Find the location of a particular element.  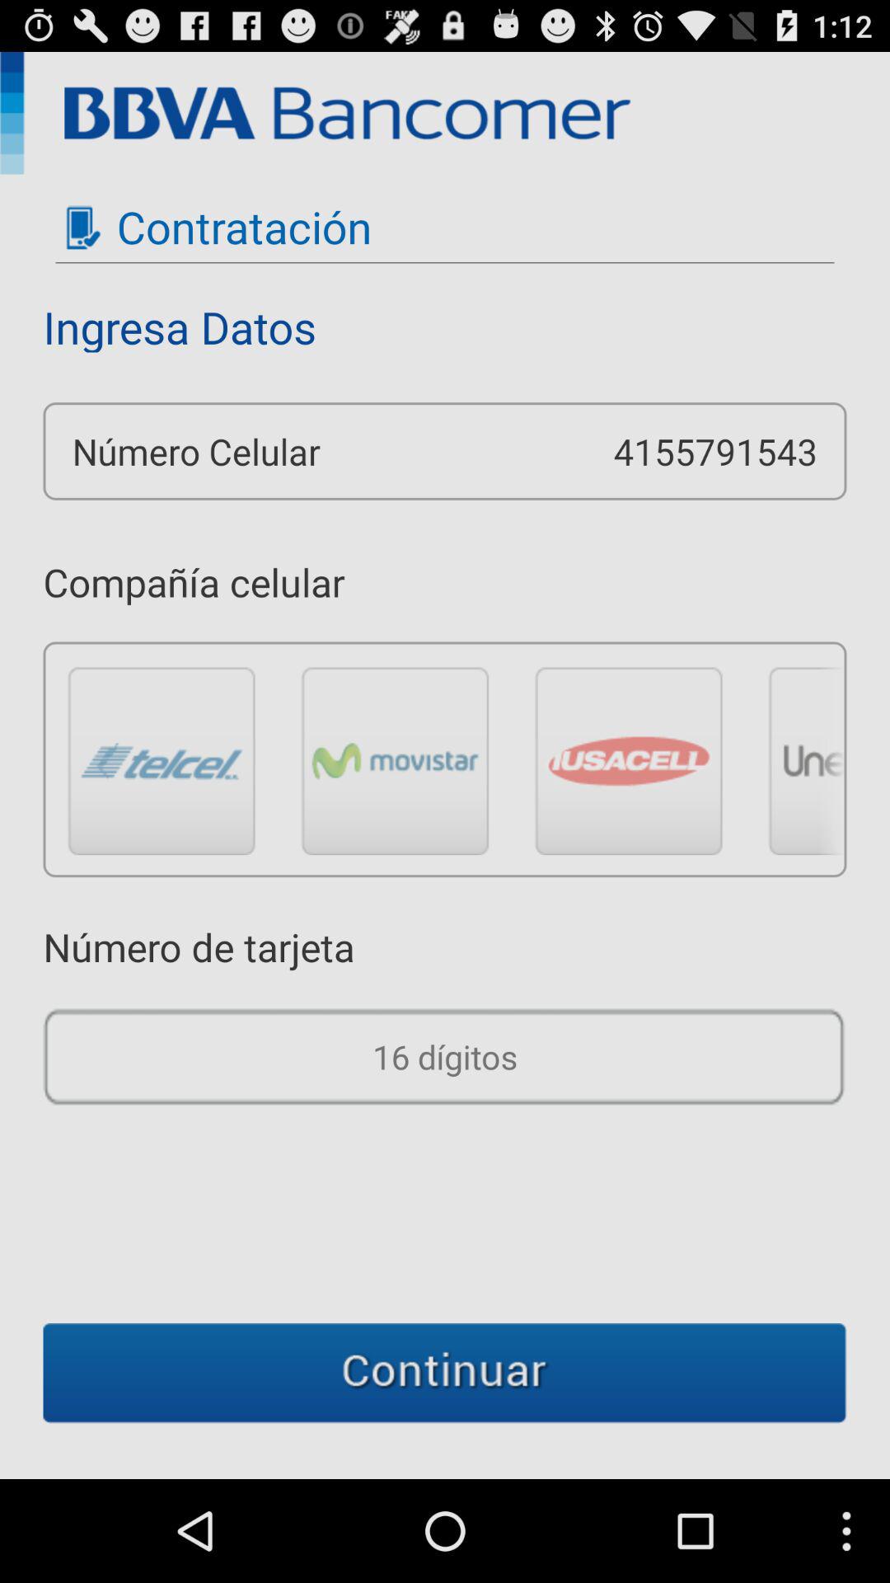

choose movistar telco is located at coordinates (396, 760).